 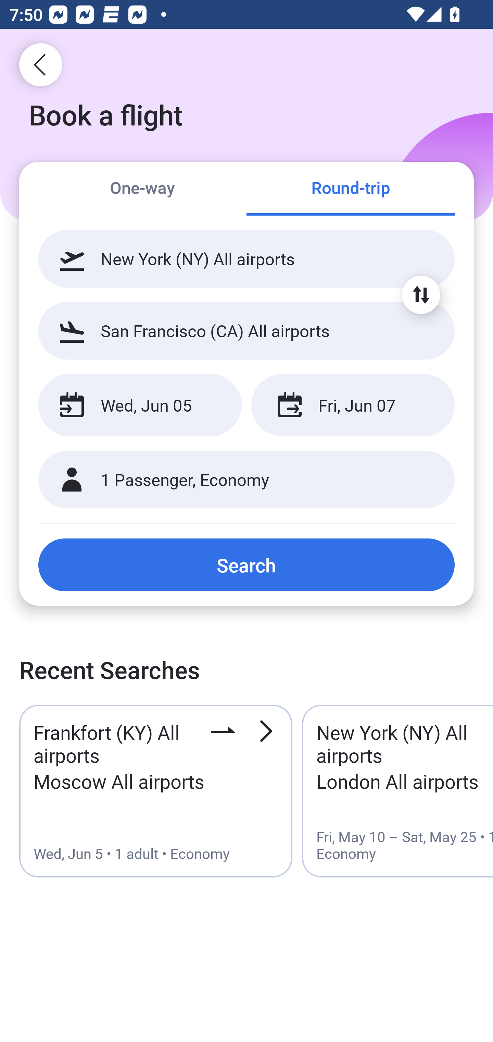 I want to click on Wed, Jun 05, so click(x=140, y=405).